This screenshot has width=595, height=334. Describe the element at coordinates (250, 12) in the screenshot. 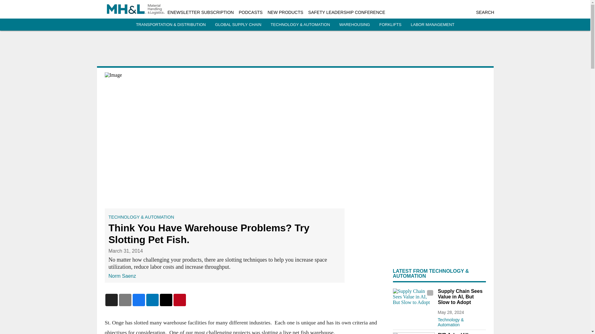

I see `PODCASTS` at that location.